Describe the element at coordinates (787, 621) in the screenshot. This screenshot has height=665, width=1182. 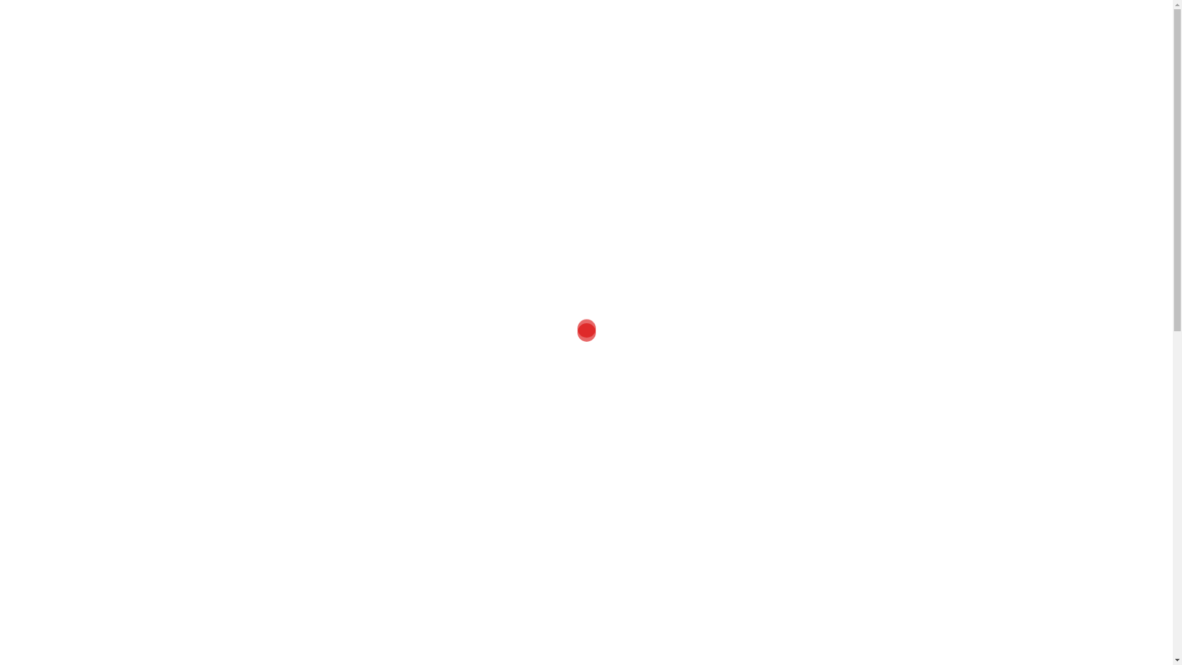
I see `Kontakt` at that location.